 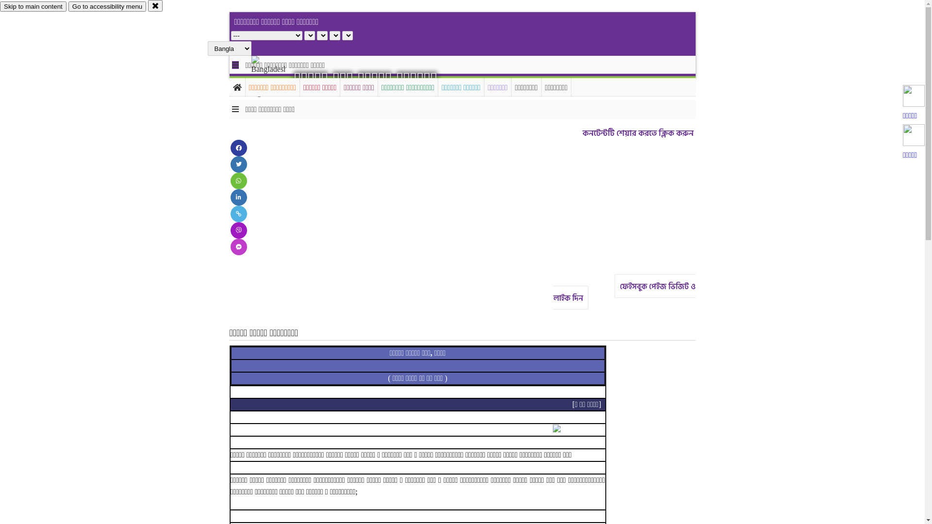 What do you see at coordinates (277, 77) in the screenshot?
I see `
                
            ` at bounding box center [277, 77].